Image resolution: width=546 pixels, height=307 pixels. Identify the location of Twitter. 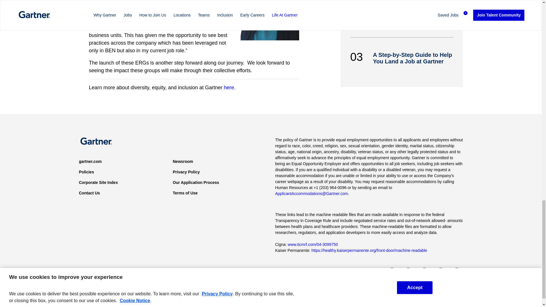
(392, 273).